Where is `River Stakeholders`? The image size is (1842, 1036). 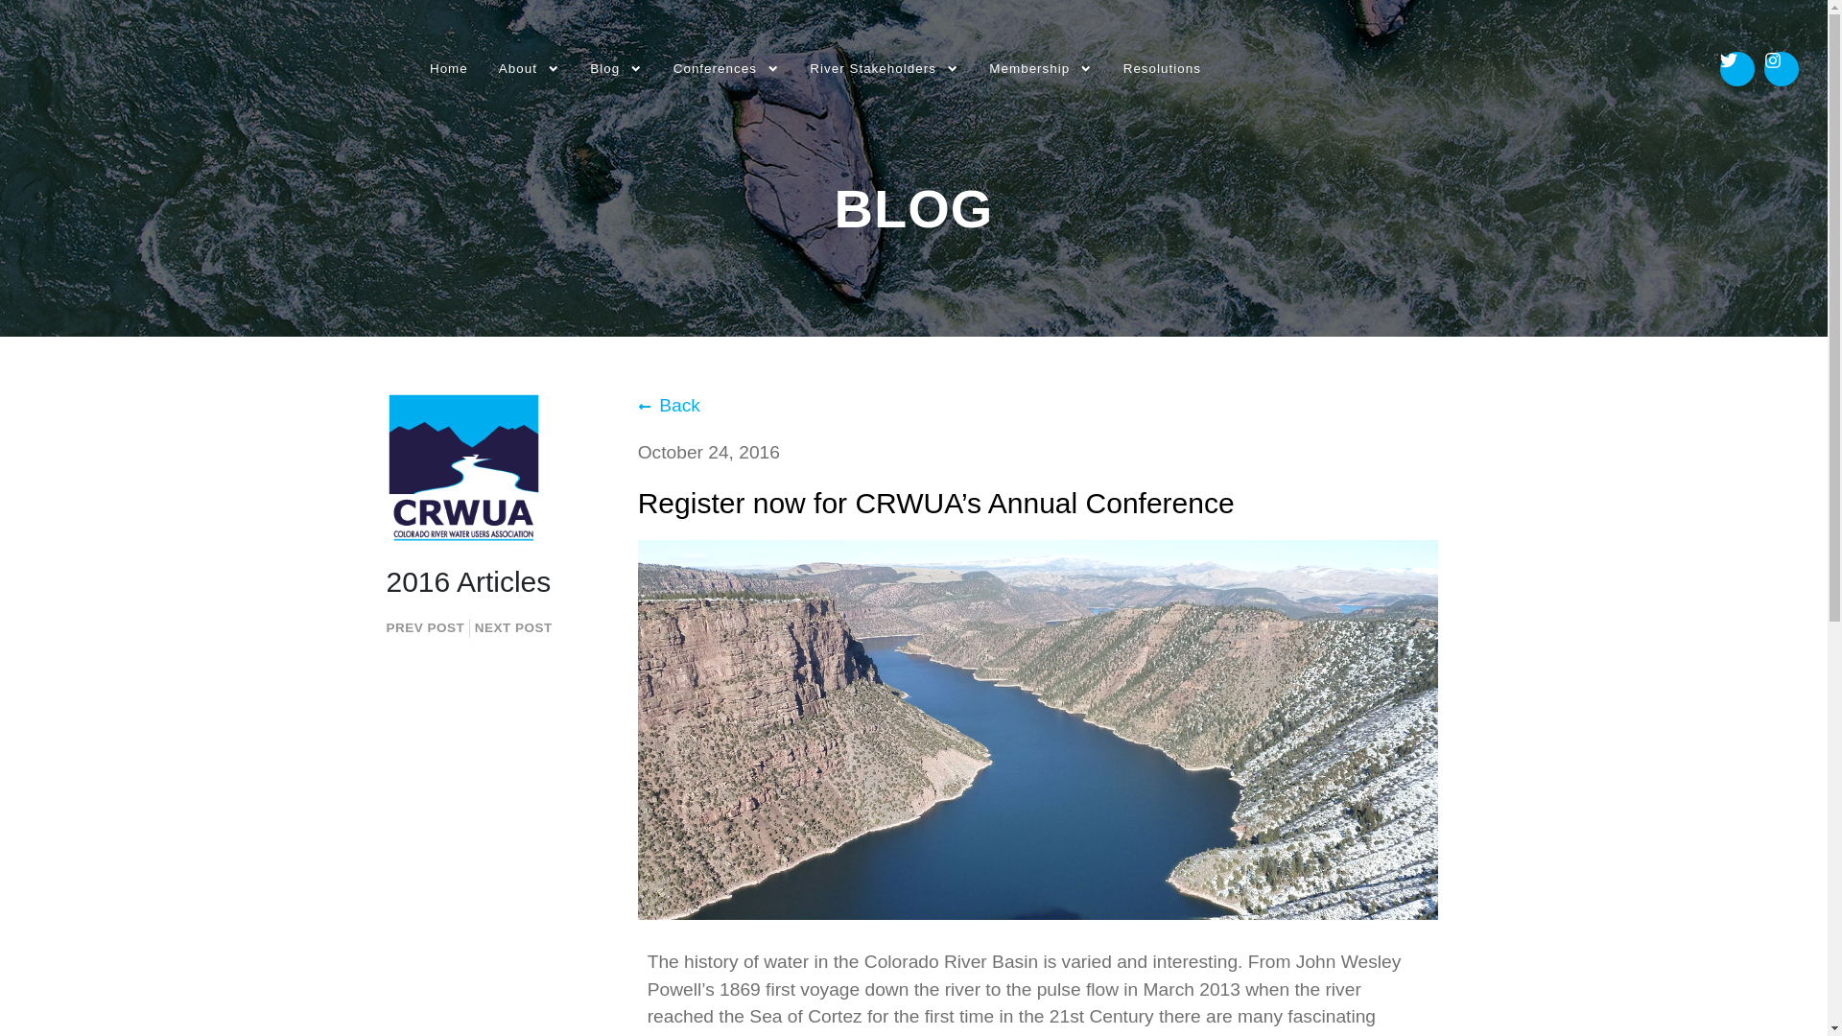 River Stakeholders is located at coordinates (884, 69).